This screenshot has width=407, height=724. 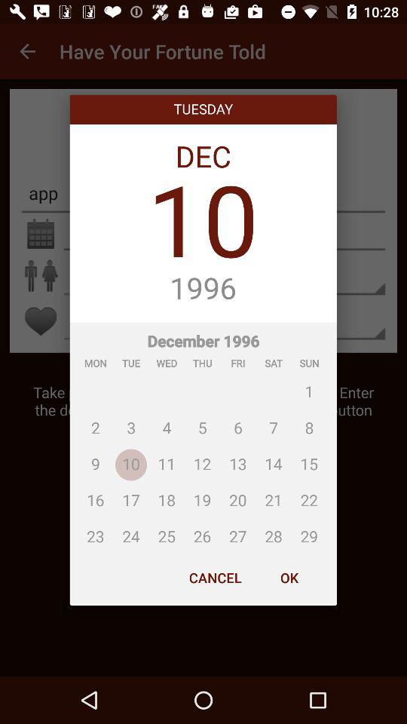 I want to click on select the ok, so click(x=289, y=578).